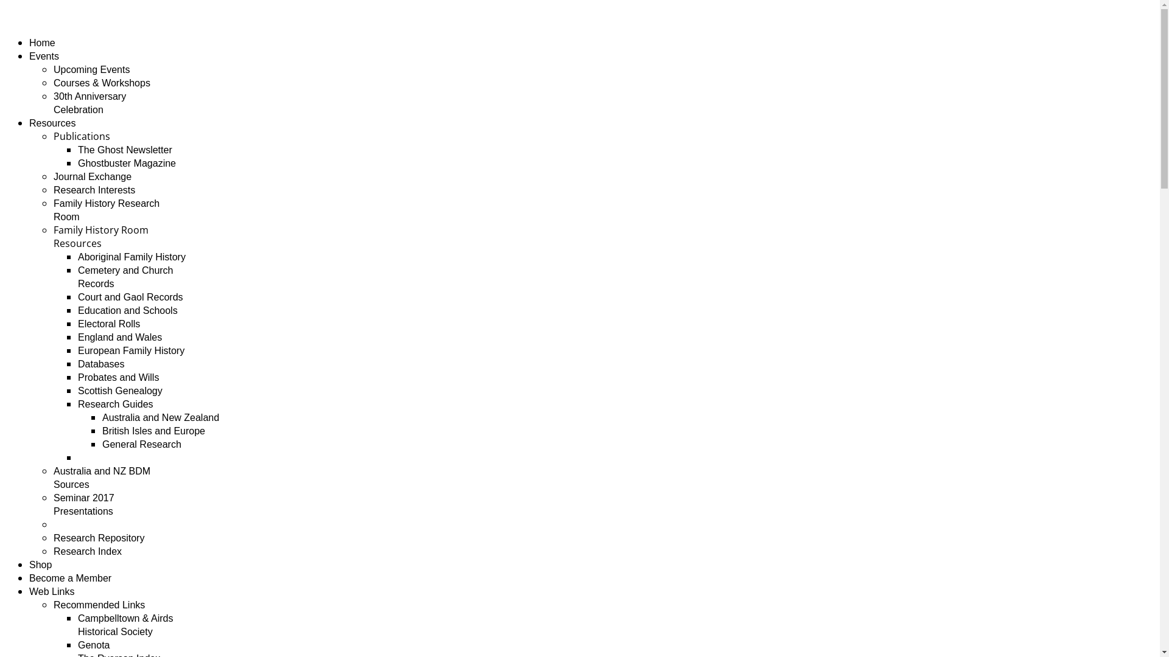 The height and width of the screenshot is (657, 1169). What do you see at coordinates (88, 551) in the screenshot?
I see `Research Index` at bounding box center [88, 551].